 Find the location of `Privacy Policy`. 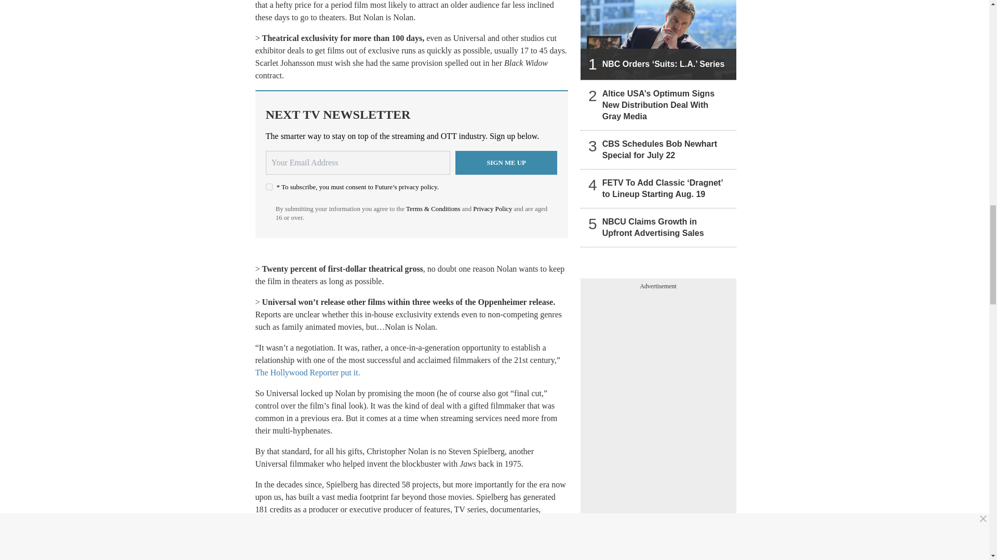

Privacy Policy is located at coordinates (492, 209).